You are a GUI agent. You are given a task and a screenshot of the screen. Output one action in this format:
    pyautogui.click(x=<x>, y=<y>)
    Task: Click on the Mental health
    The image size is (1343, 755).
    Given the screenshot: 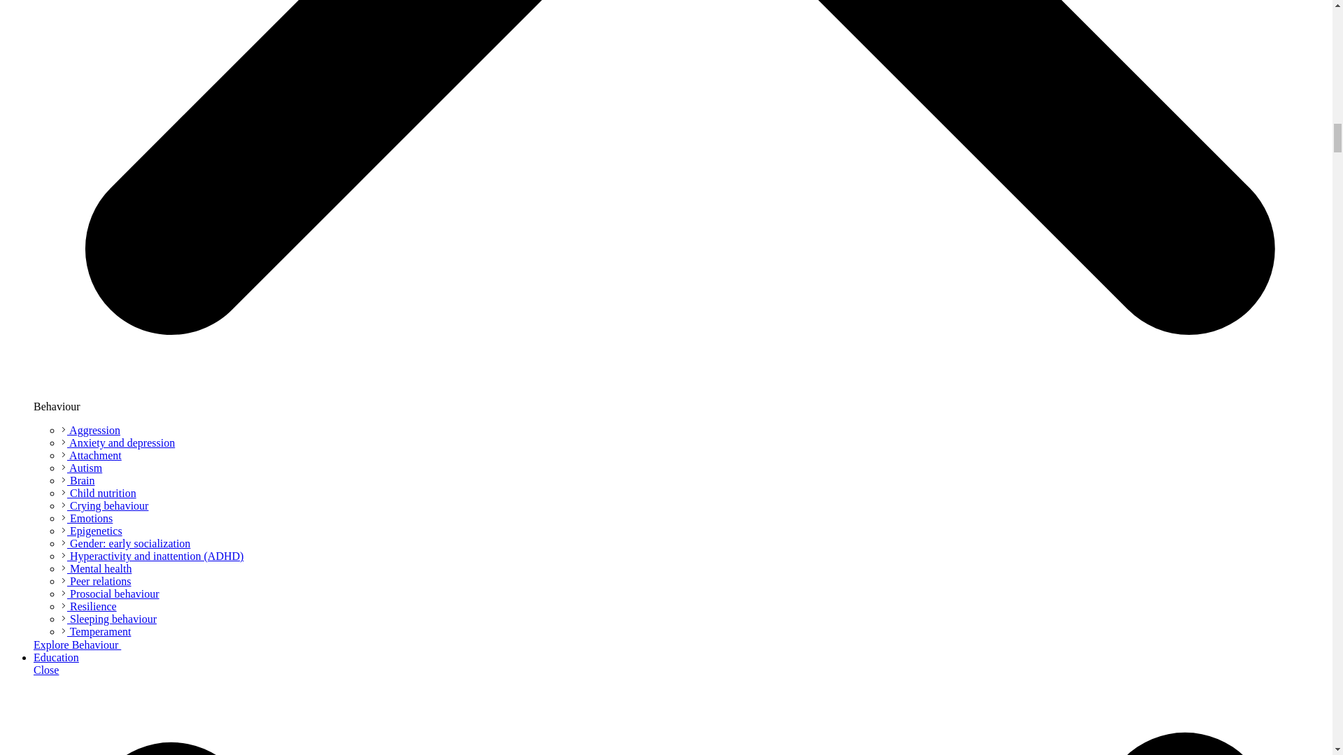 What is the action you would take?
    pyautogui.click(x=97, y=568)
    